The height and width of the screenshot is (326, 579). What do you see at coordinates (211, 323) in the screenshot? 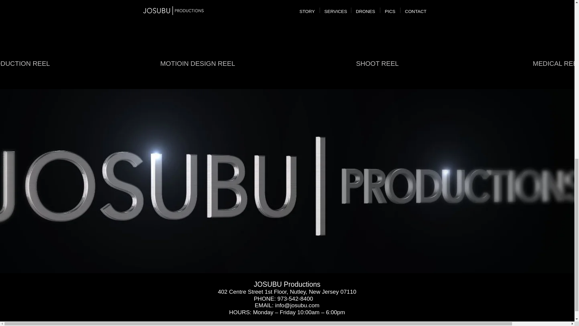
I see `STORY` at bounding box center [211, 323].